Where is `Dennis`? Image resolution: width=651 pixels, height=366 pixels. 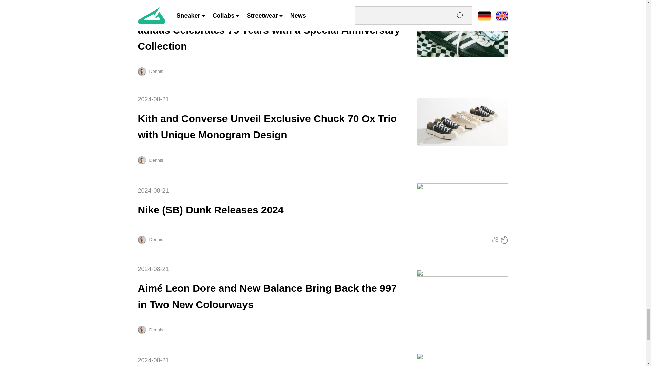
Dennis is located at coordinates (322, 359).